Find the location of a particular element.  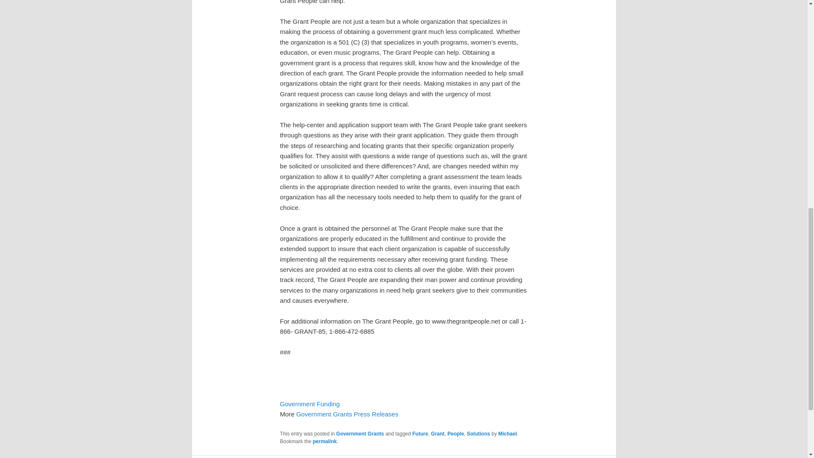

Permalink to The Grant People, Solutions for the Future is located at coordinates (325, 441).